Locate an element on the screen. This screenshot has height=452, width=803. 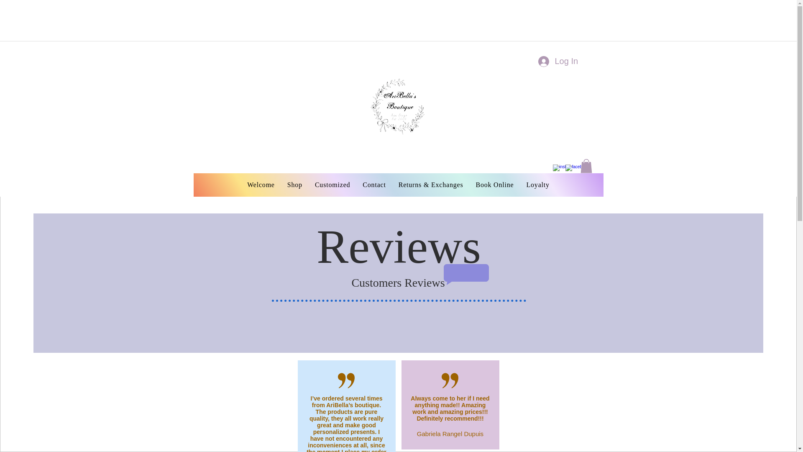
Welcome is located at coordinates (261, 185).